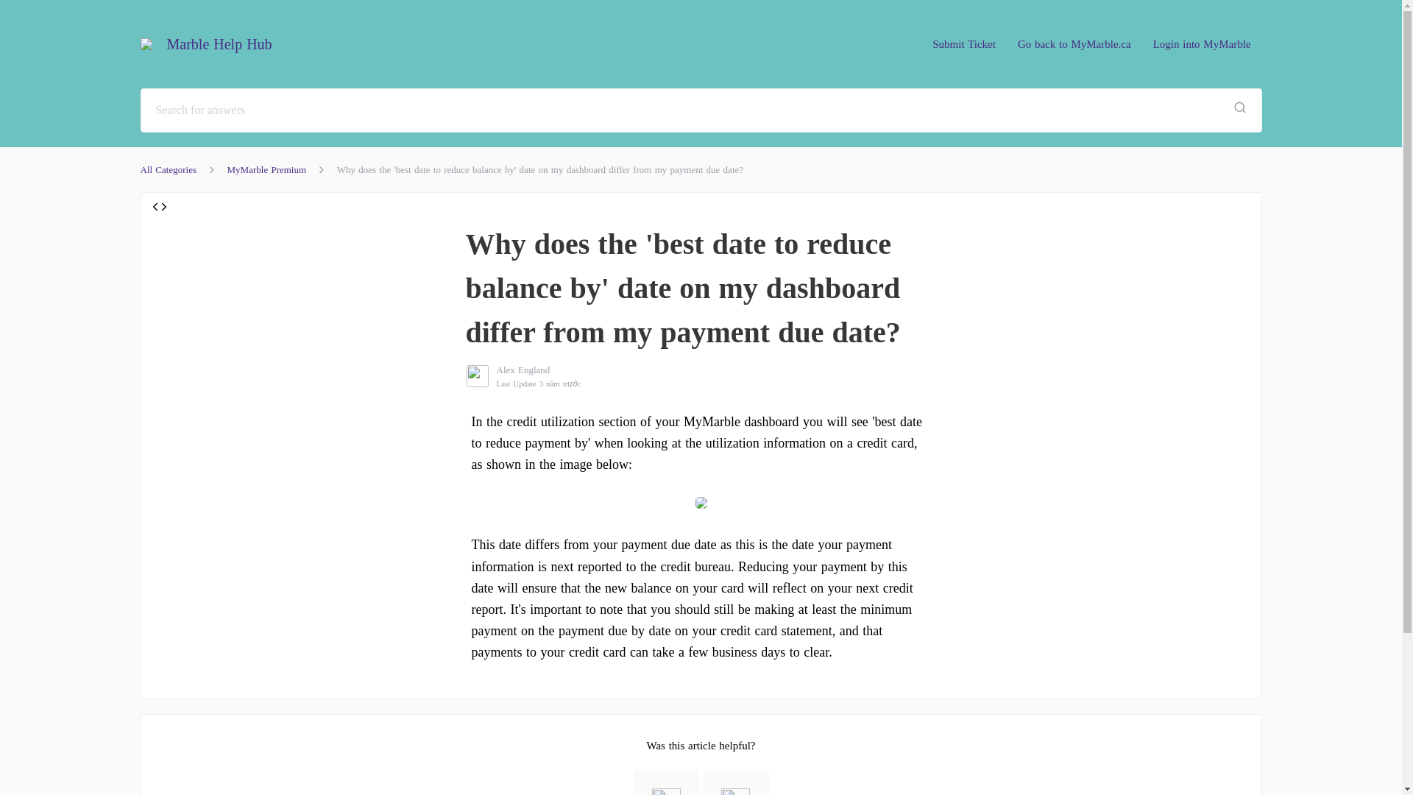  I want to click on All Categories, so click(168, 169).